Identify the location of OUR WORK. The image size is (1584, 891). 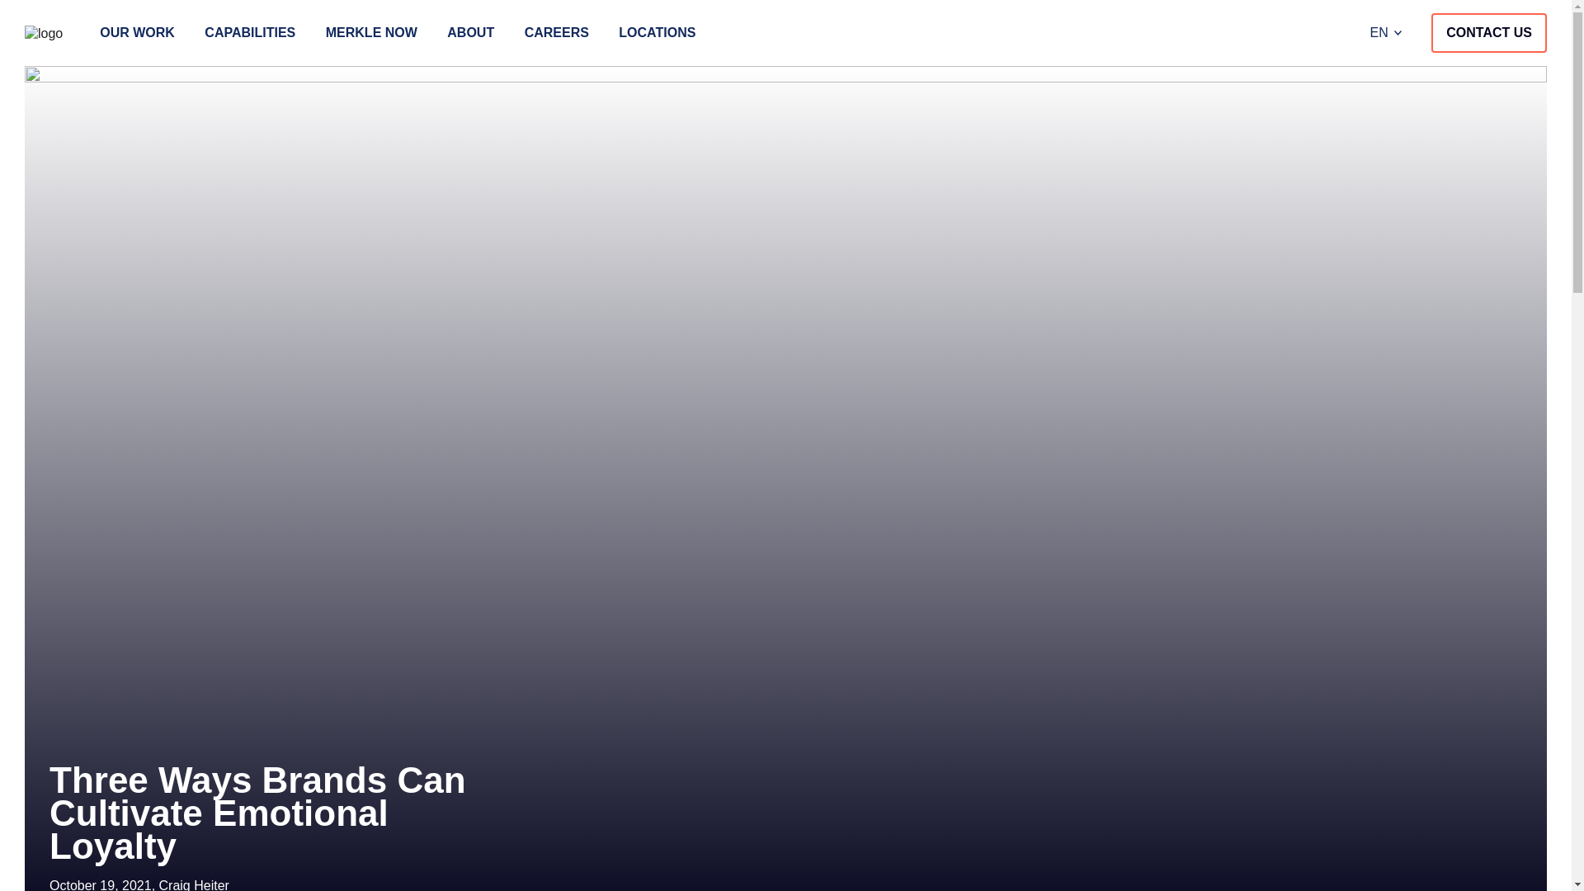
(137, 33).